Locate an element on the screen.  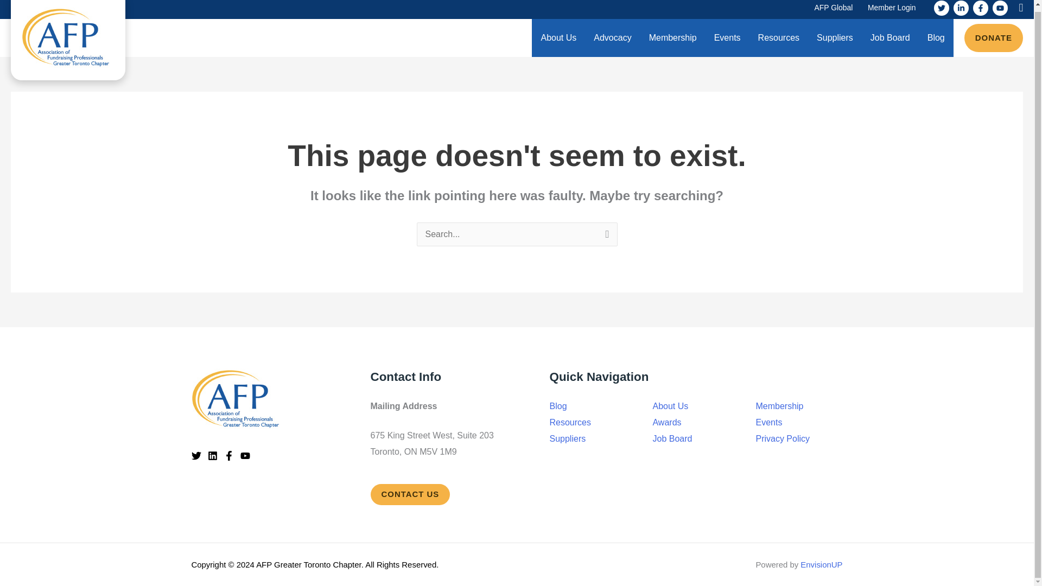
Events is located at coordinates (727, 37).